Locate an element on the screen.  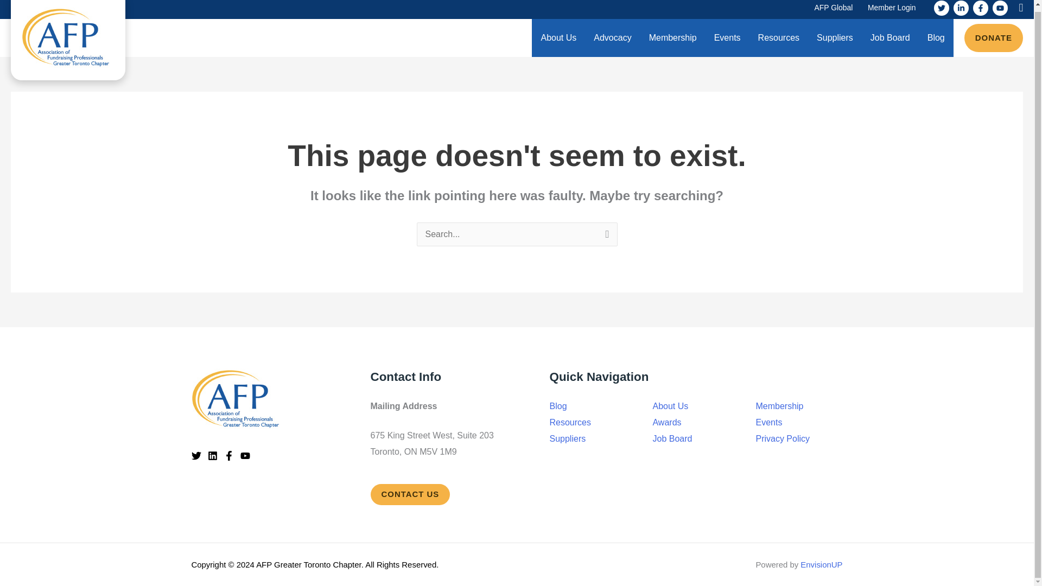
Events is located at coordinates (727, 37).